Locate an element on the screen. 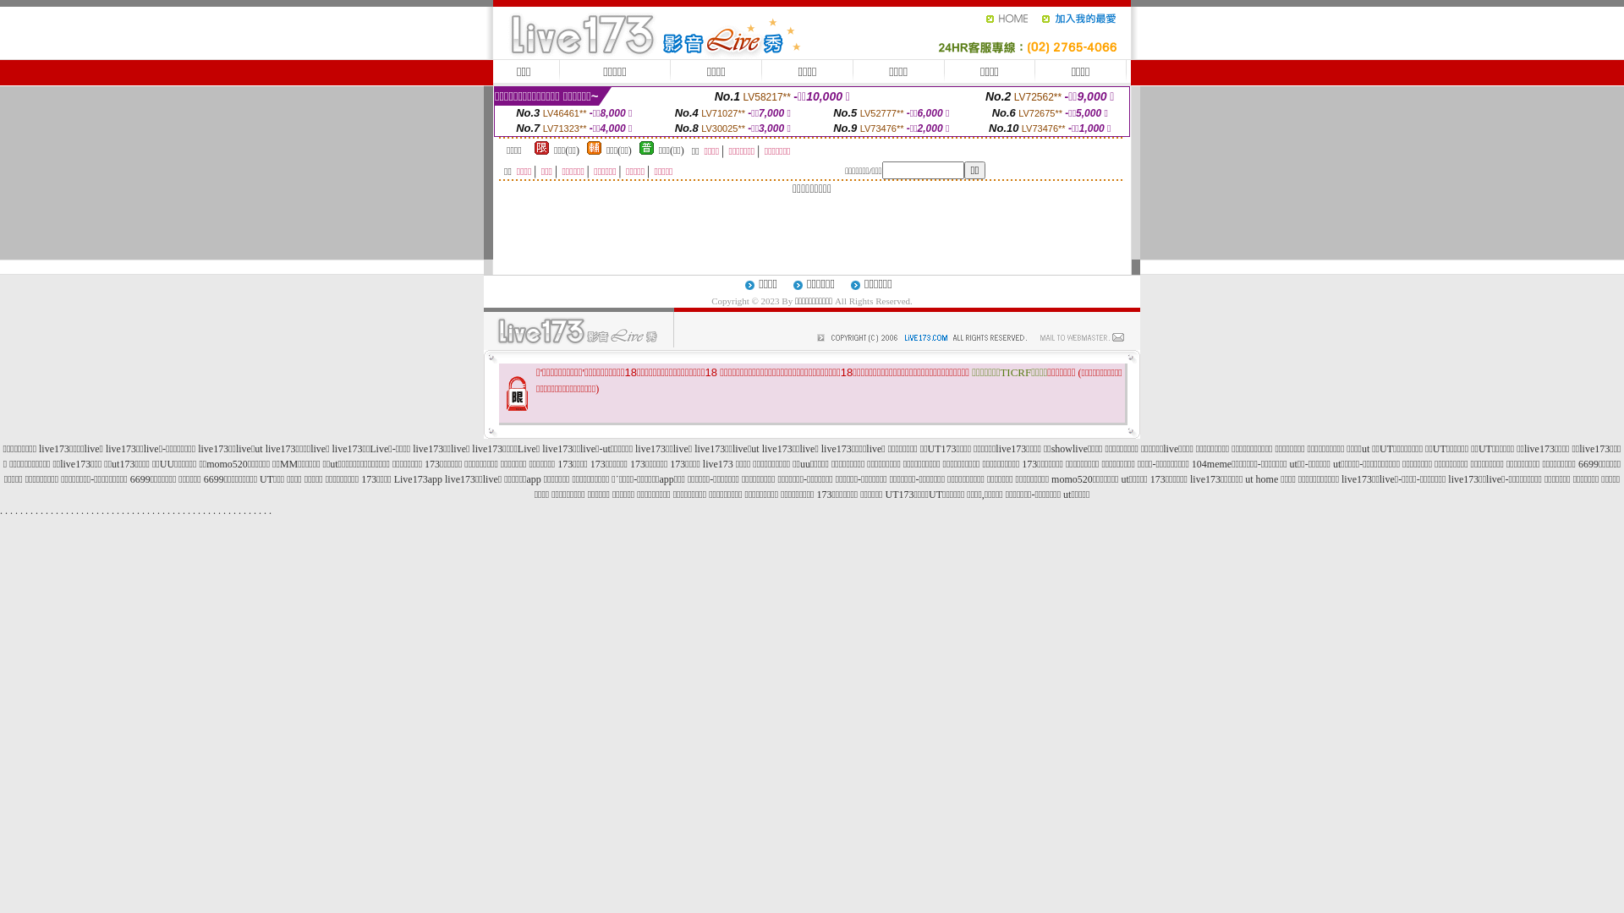 The height and width of the screenshot is (913, 1624). . is located at coordinates (47, 511).